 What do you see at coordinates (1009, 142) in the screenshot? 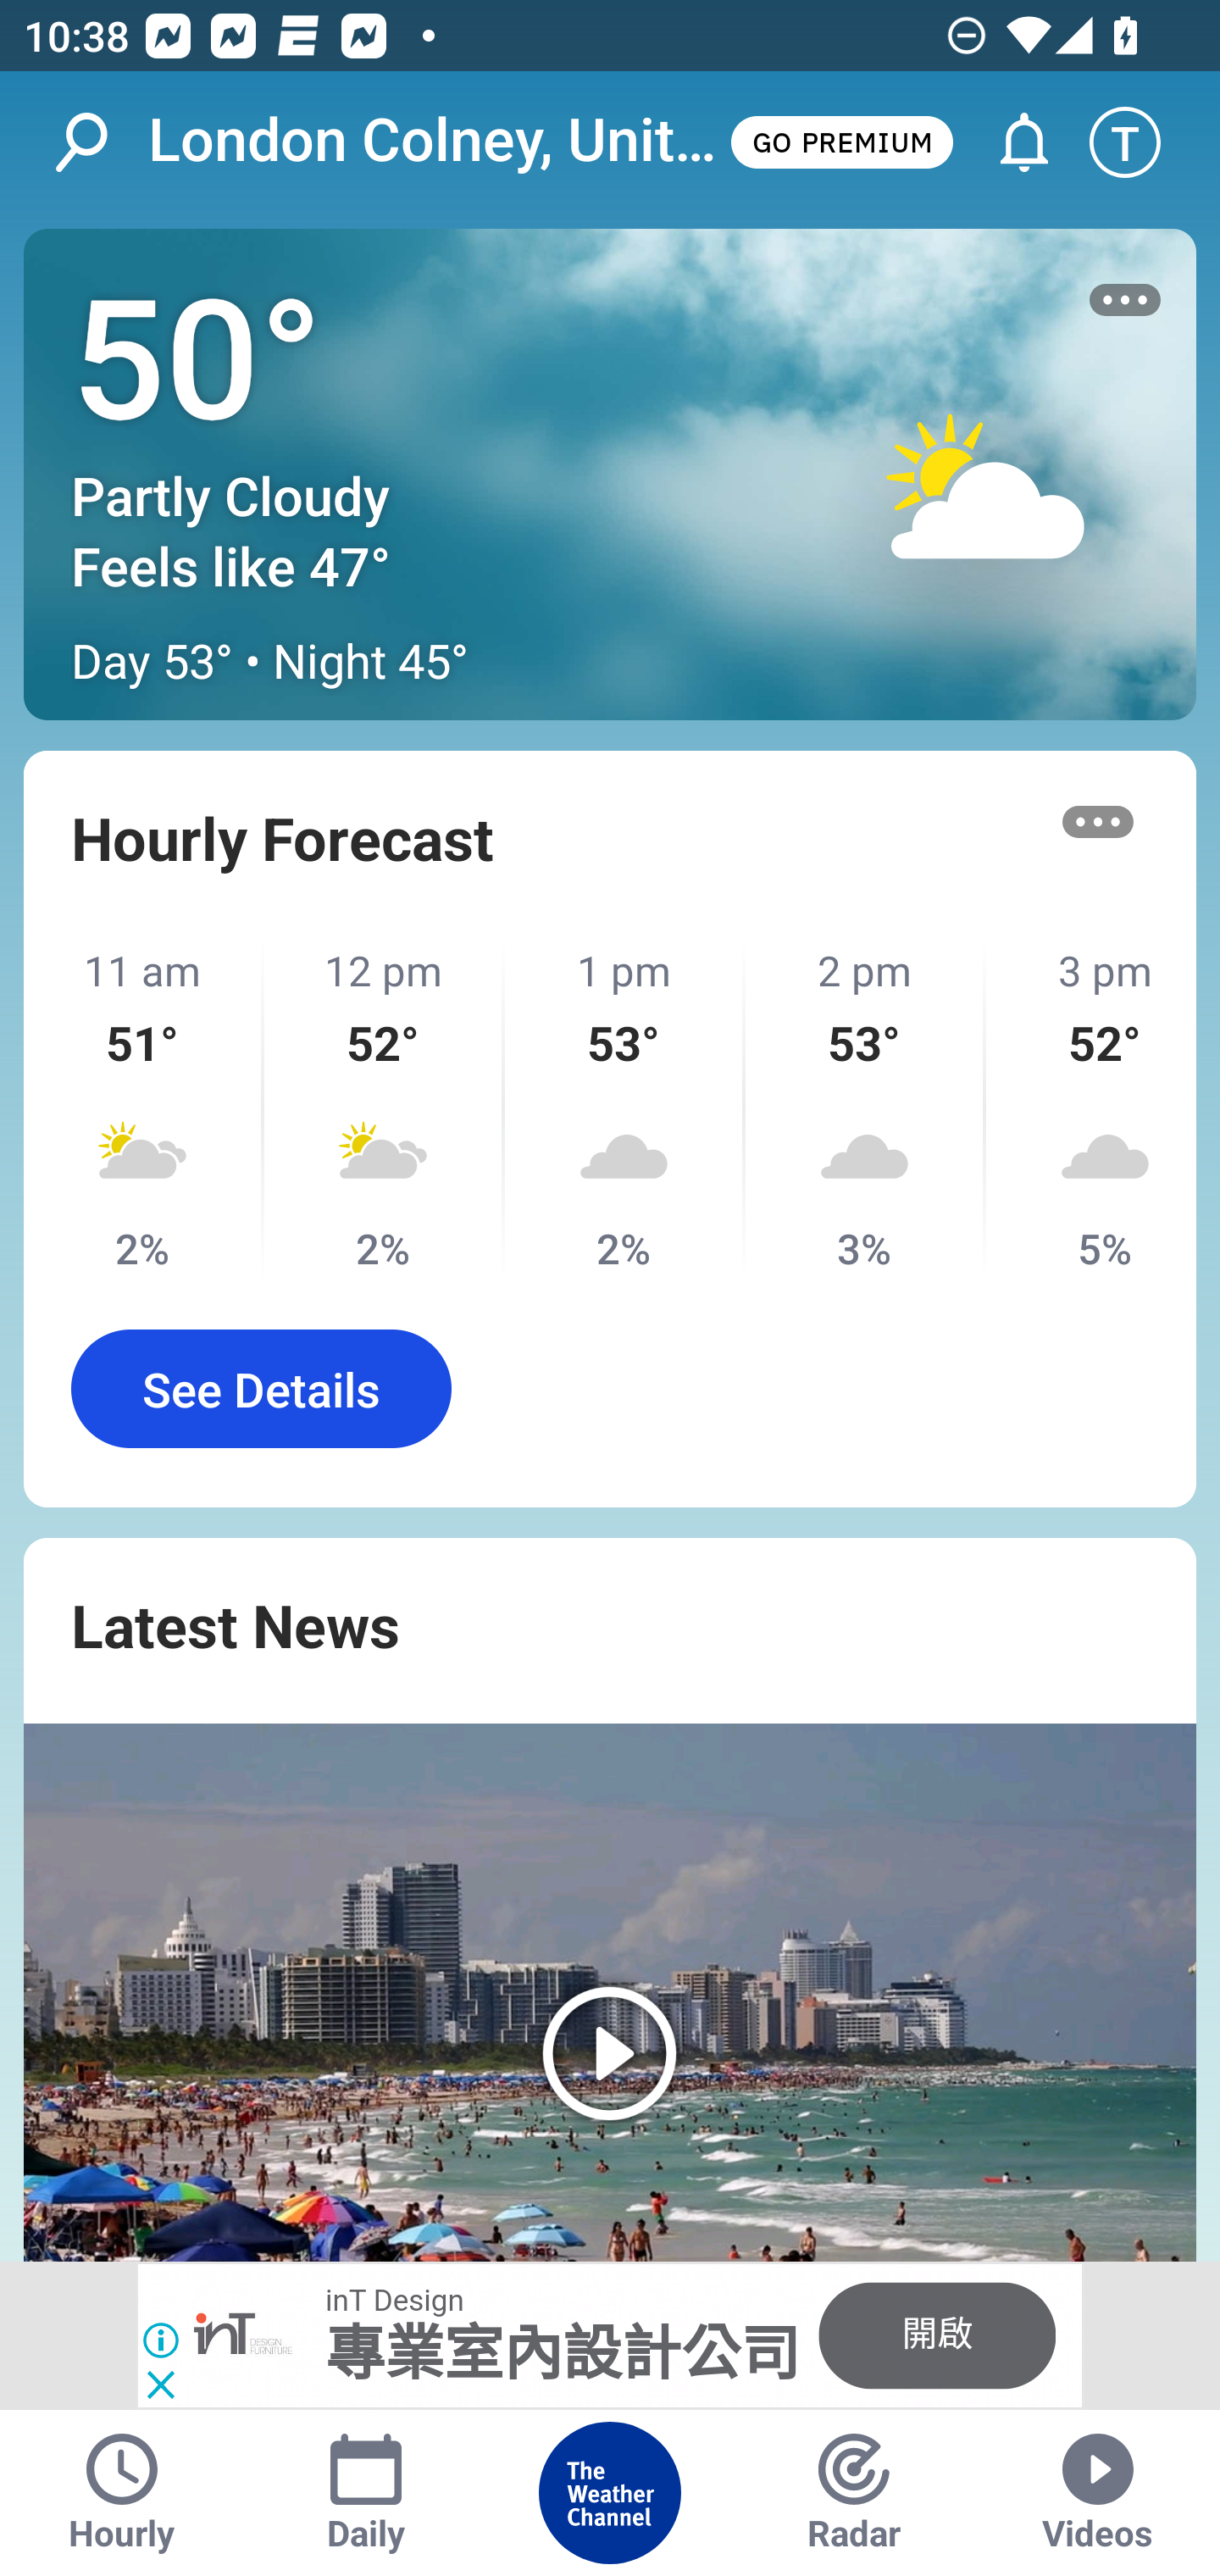
I see `Go to Alerts and Notifications` at bounding box center [1009, 142].